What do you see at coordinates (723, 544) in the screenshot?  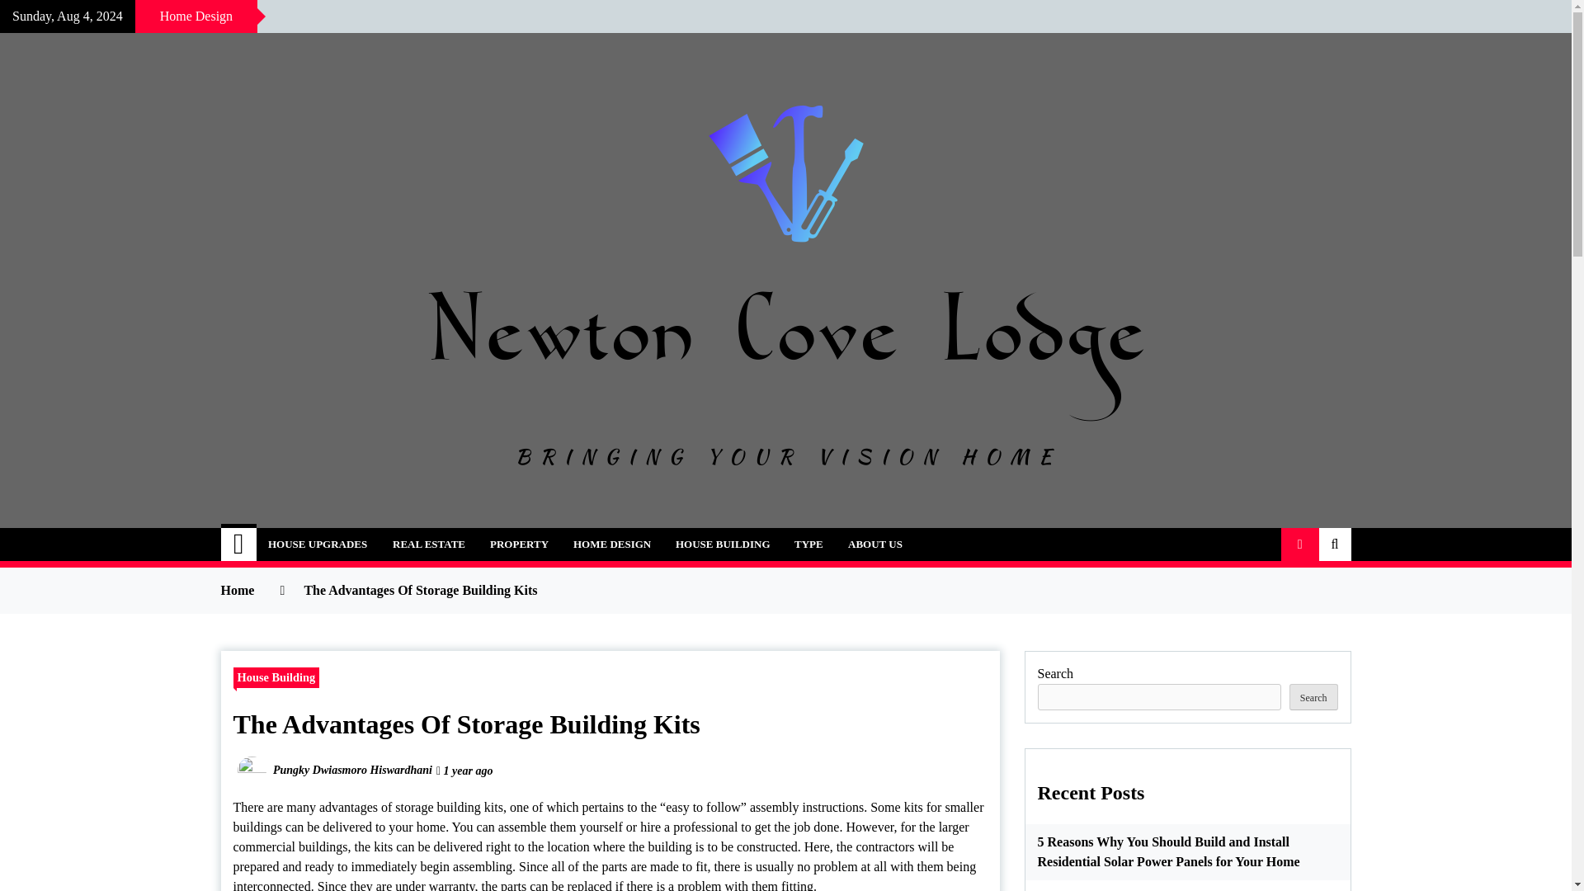 I see `HOUSE BUILDING` at bounding box center [723, 544].